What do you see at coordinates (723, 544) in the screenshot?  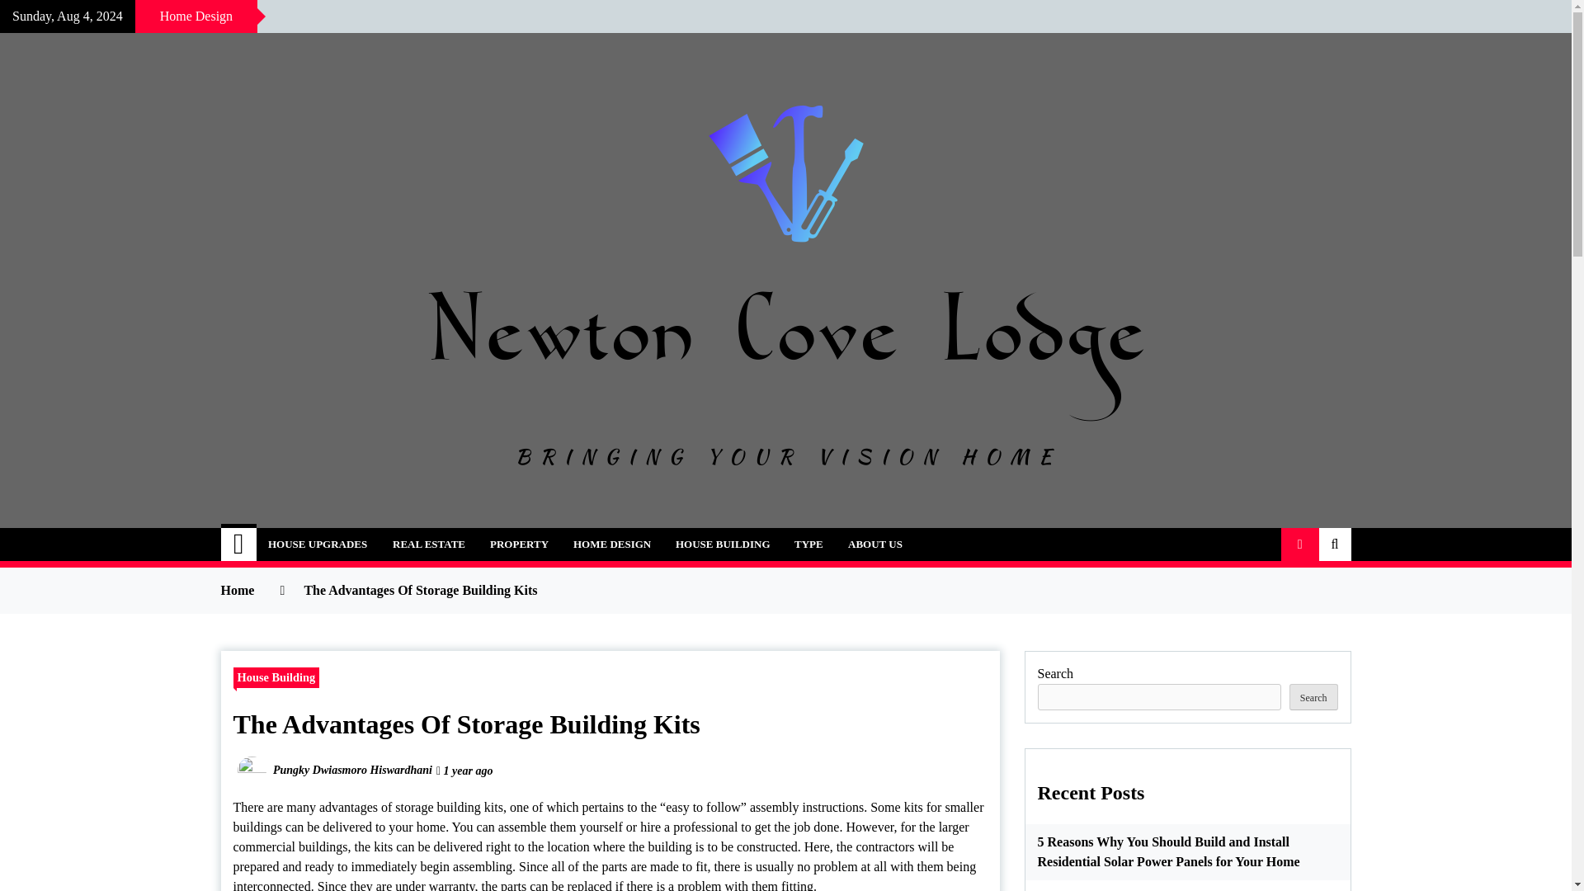 I see `HOUSE BUILDING` at bounding box center [723, 544].